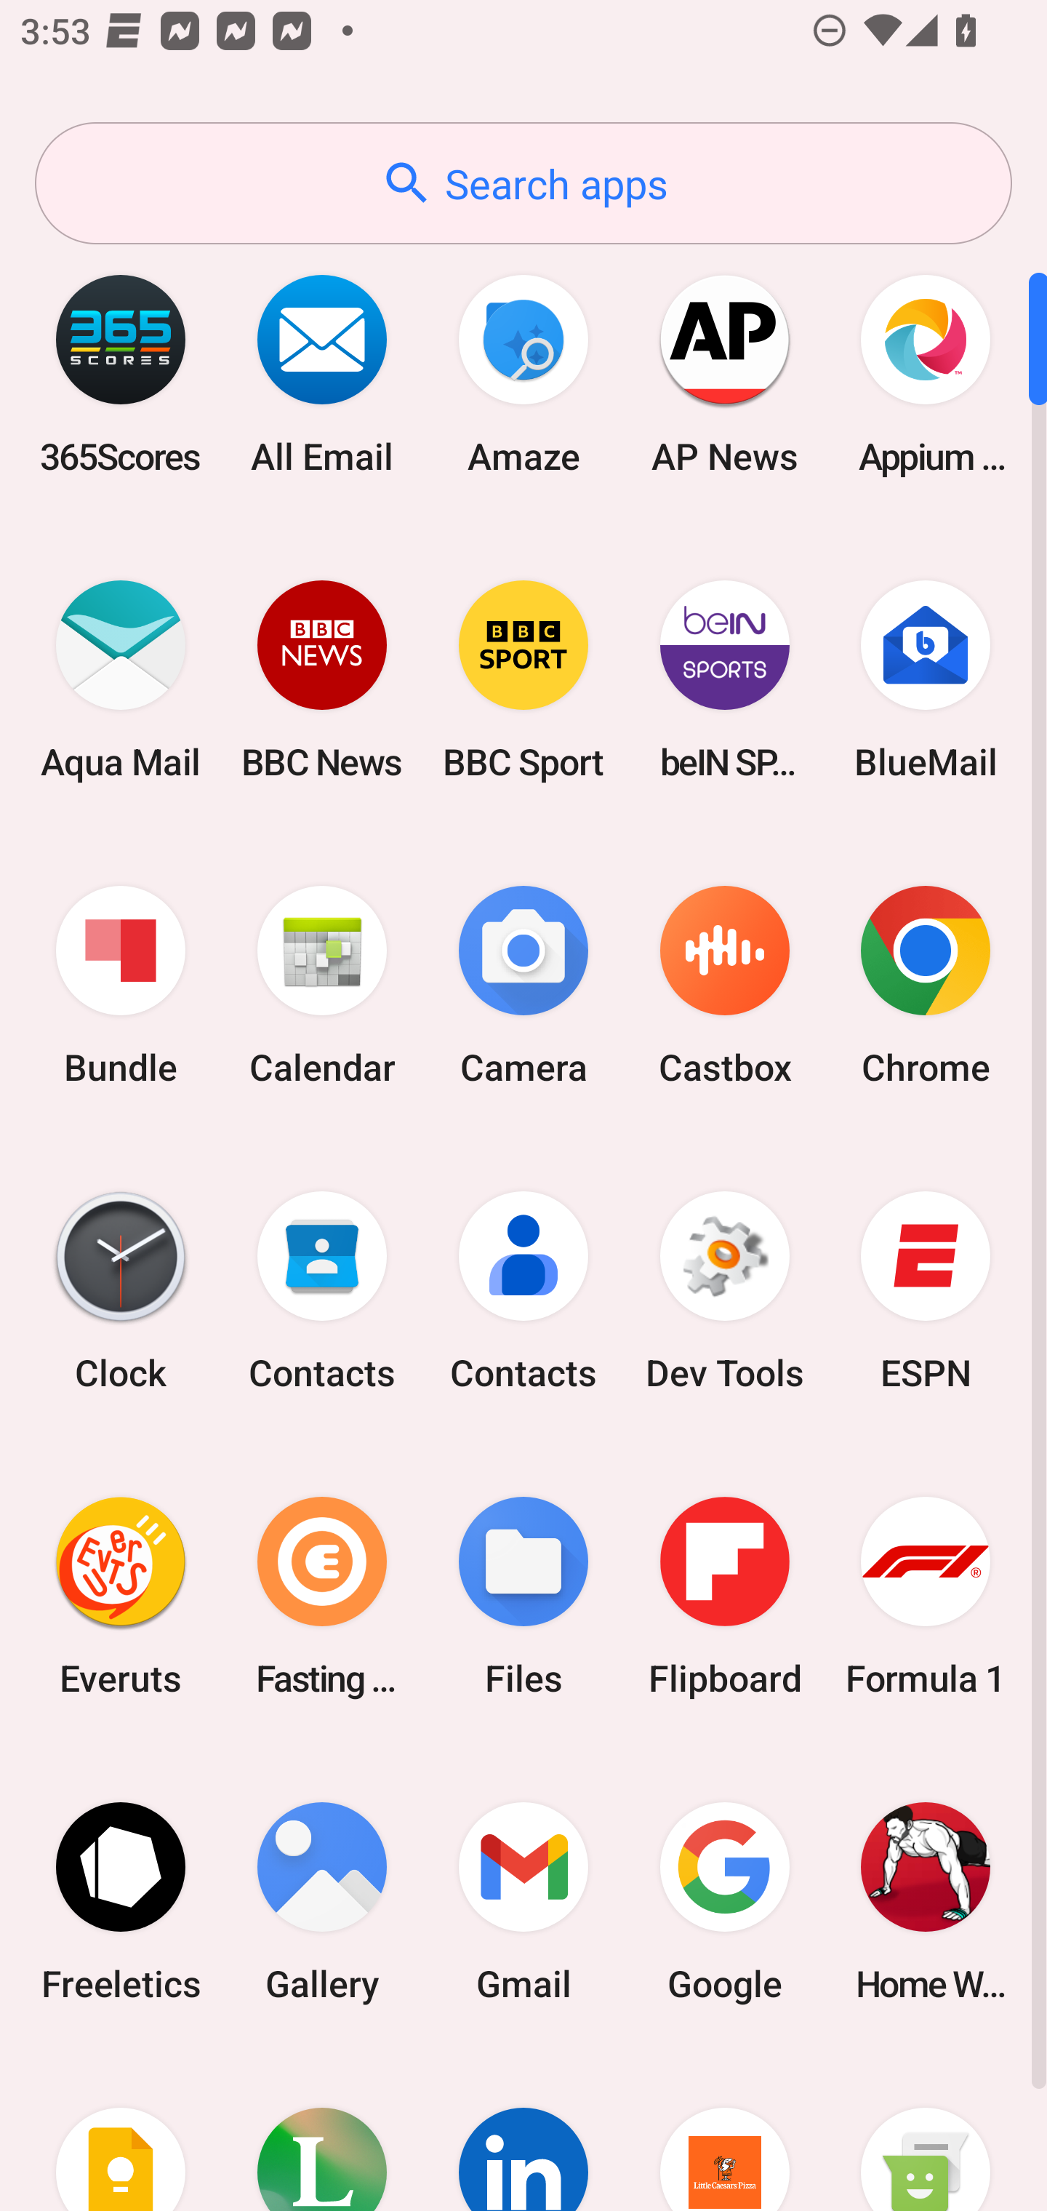 This screenshot has width=1047, height=2211. Describe the element at coordinates (724, 1291) in the screenshot. I see `Dev Tools` at that location.